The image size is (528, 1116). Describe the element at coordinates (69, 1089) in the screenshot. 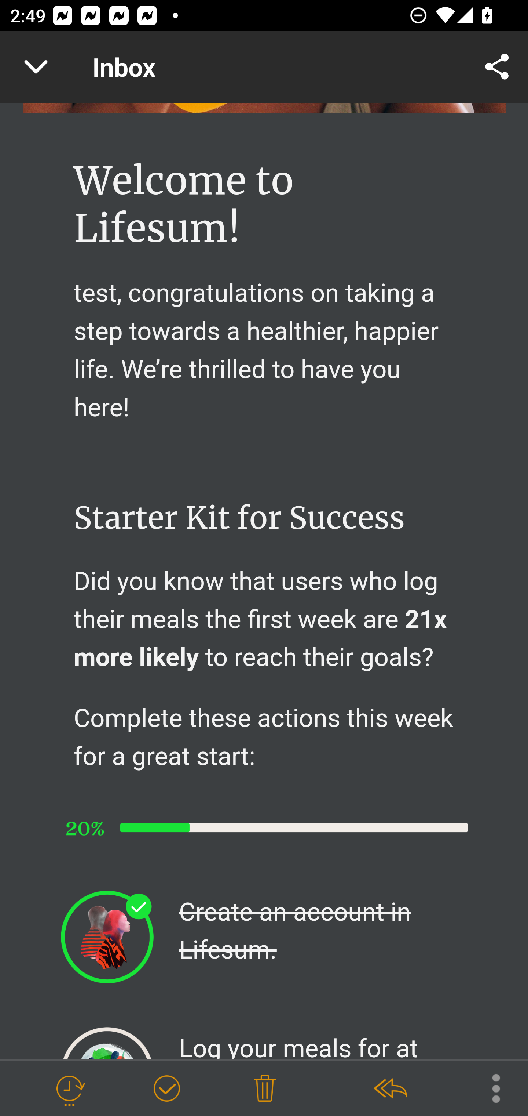

I see `Snooze` at that location.